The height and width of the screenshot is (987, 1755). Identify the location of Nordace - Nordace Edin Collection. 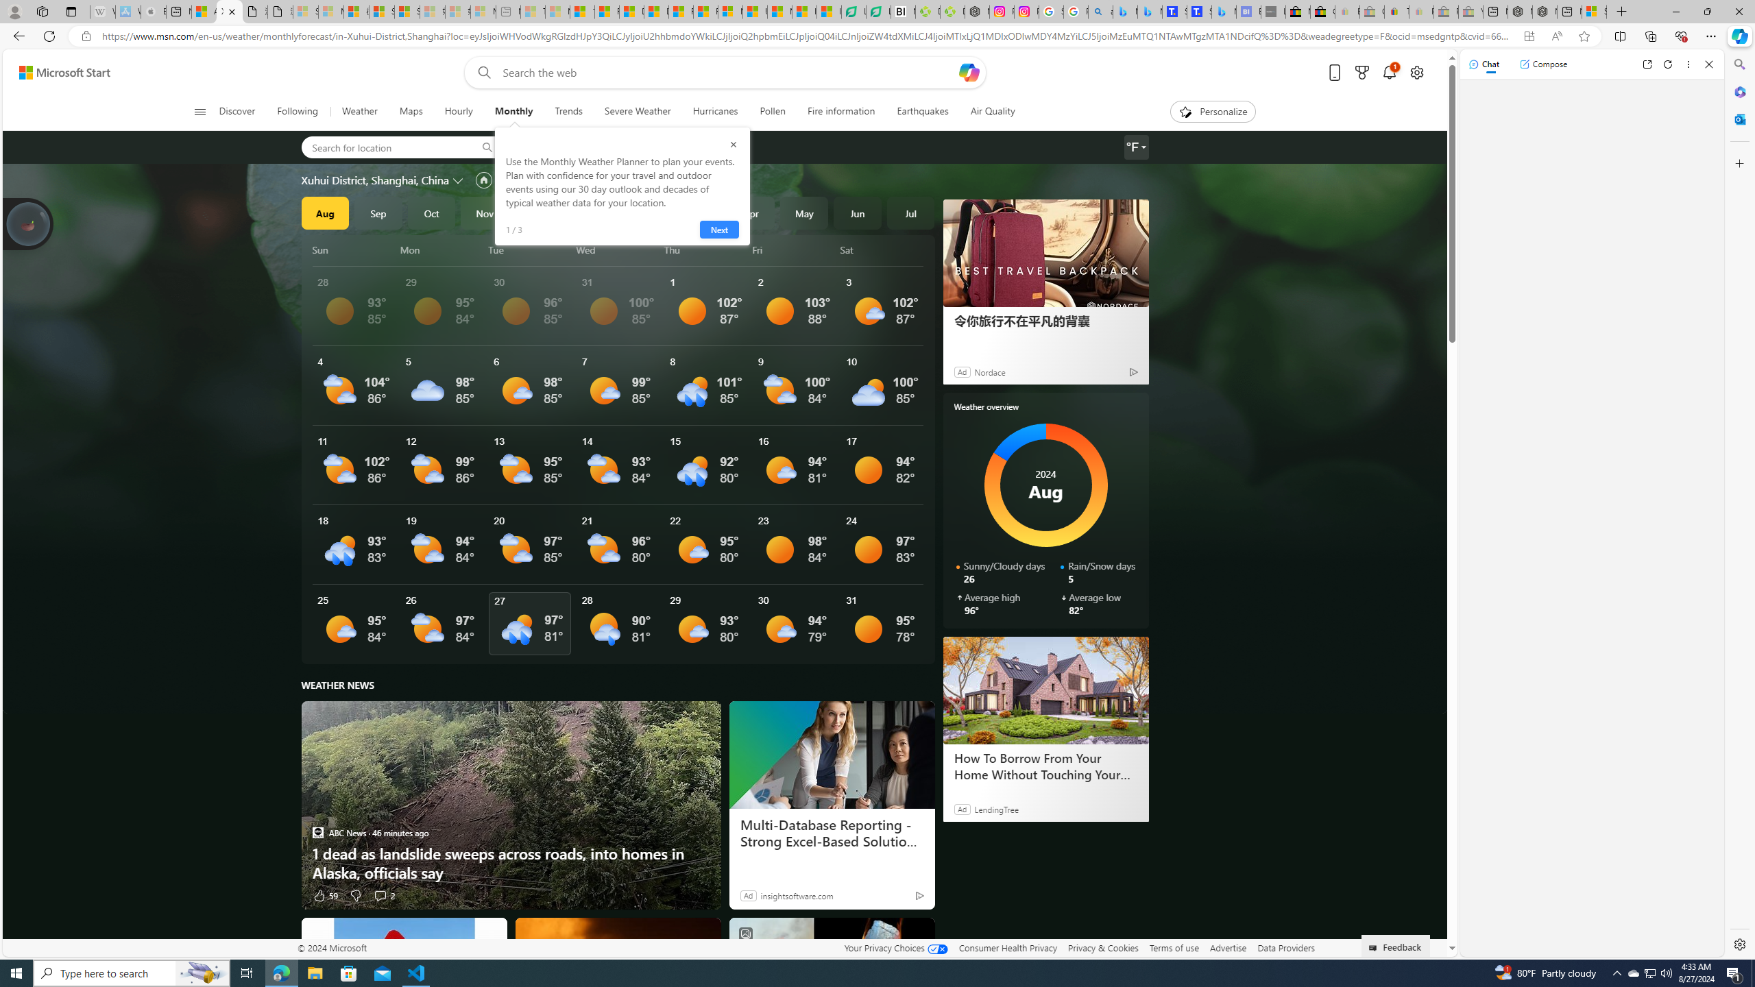
(976, 12).